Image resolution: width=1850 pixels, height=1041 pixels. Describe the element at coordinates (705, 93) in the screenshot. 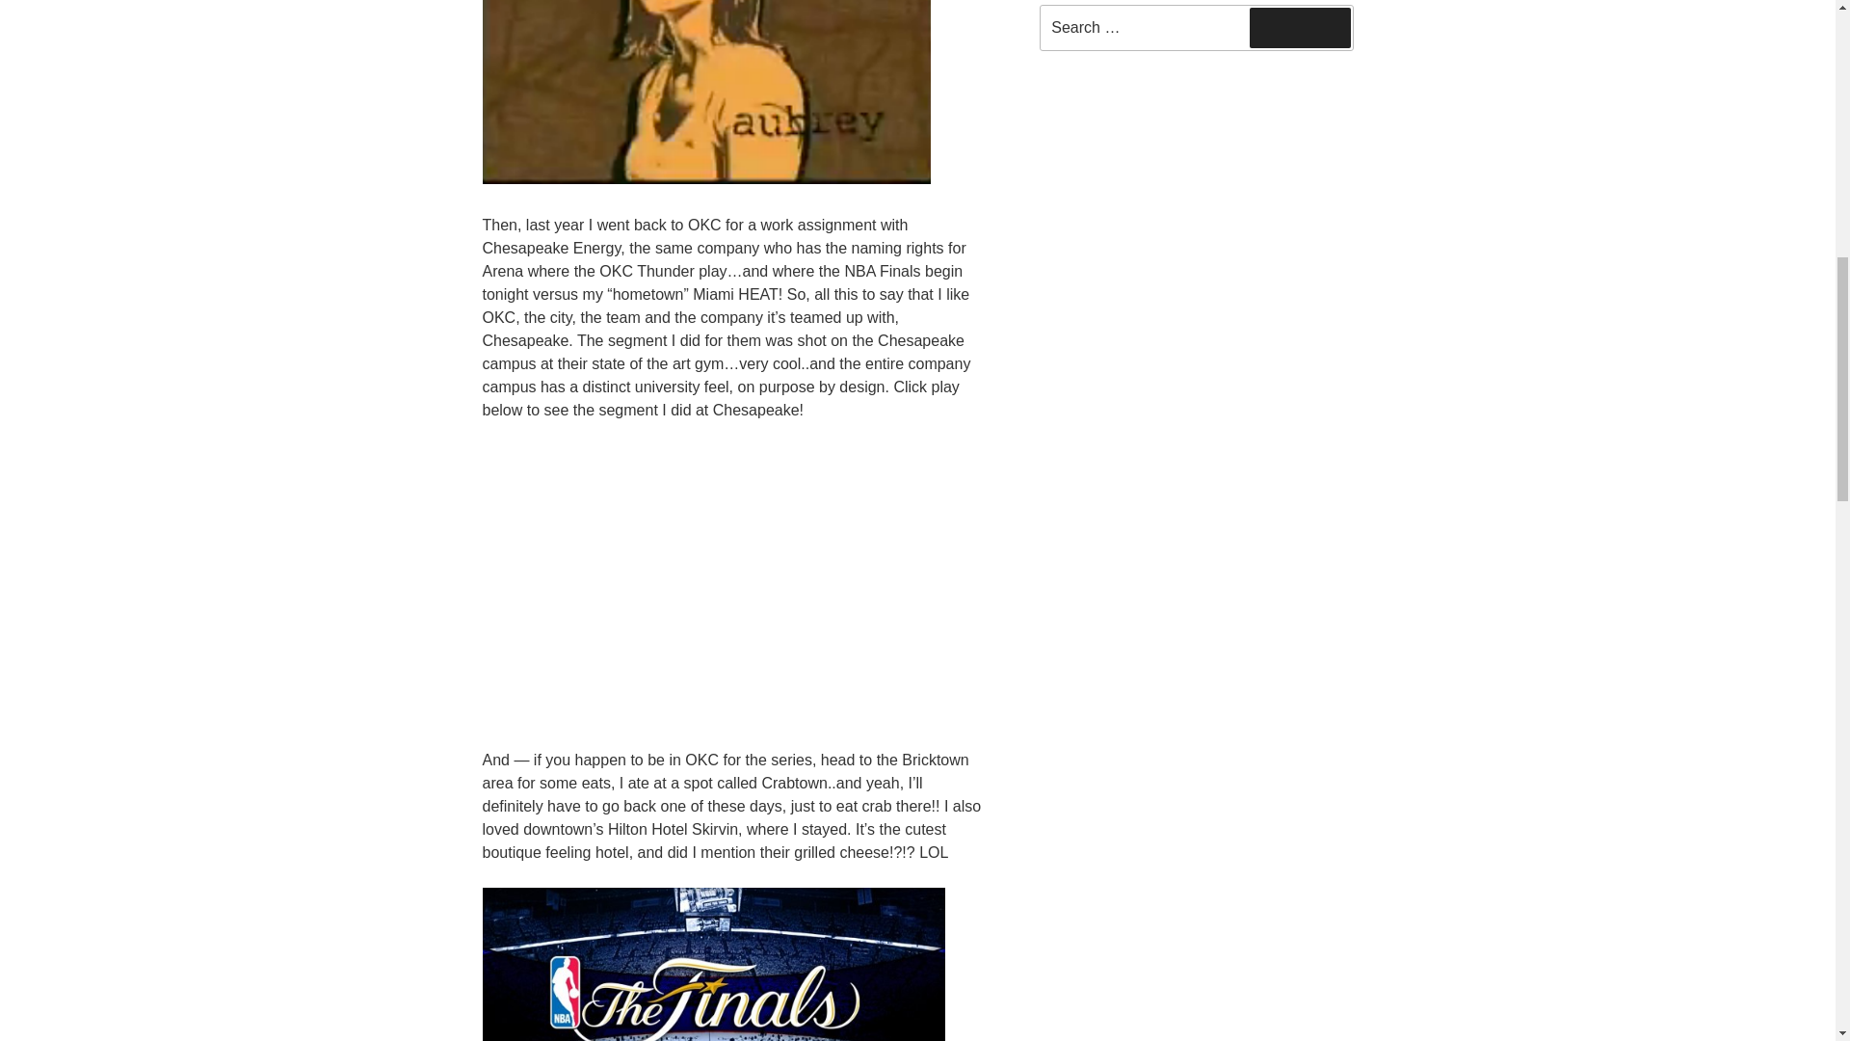

I see `Screen shot 2012-06-12 at 11.04.52 AM` at that location.